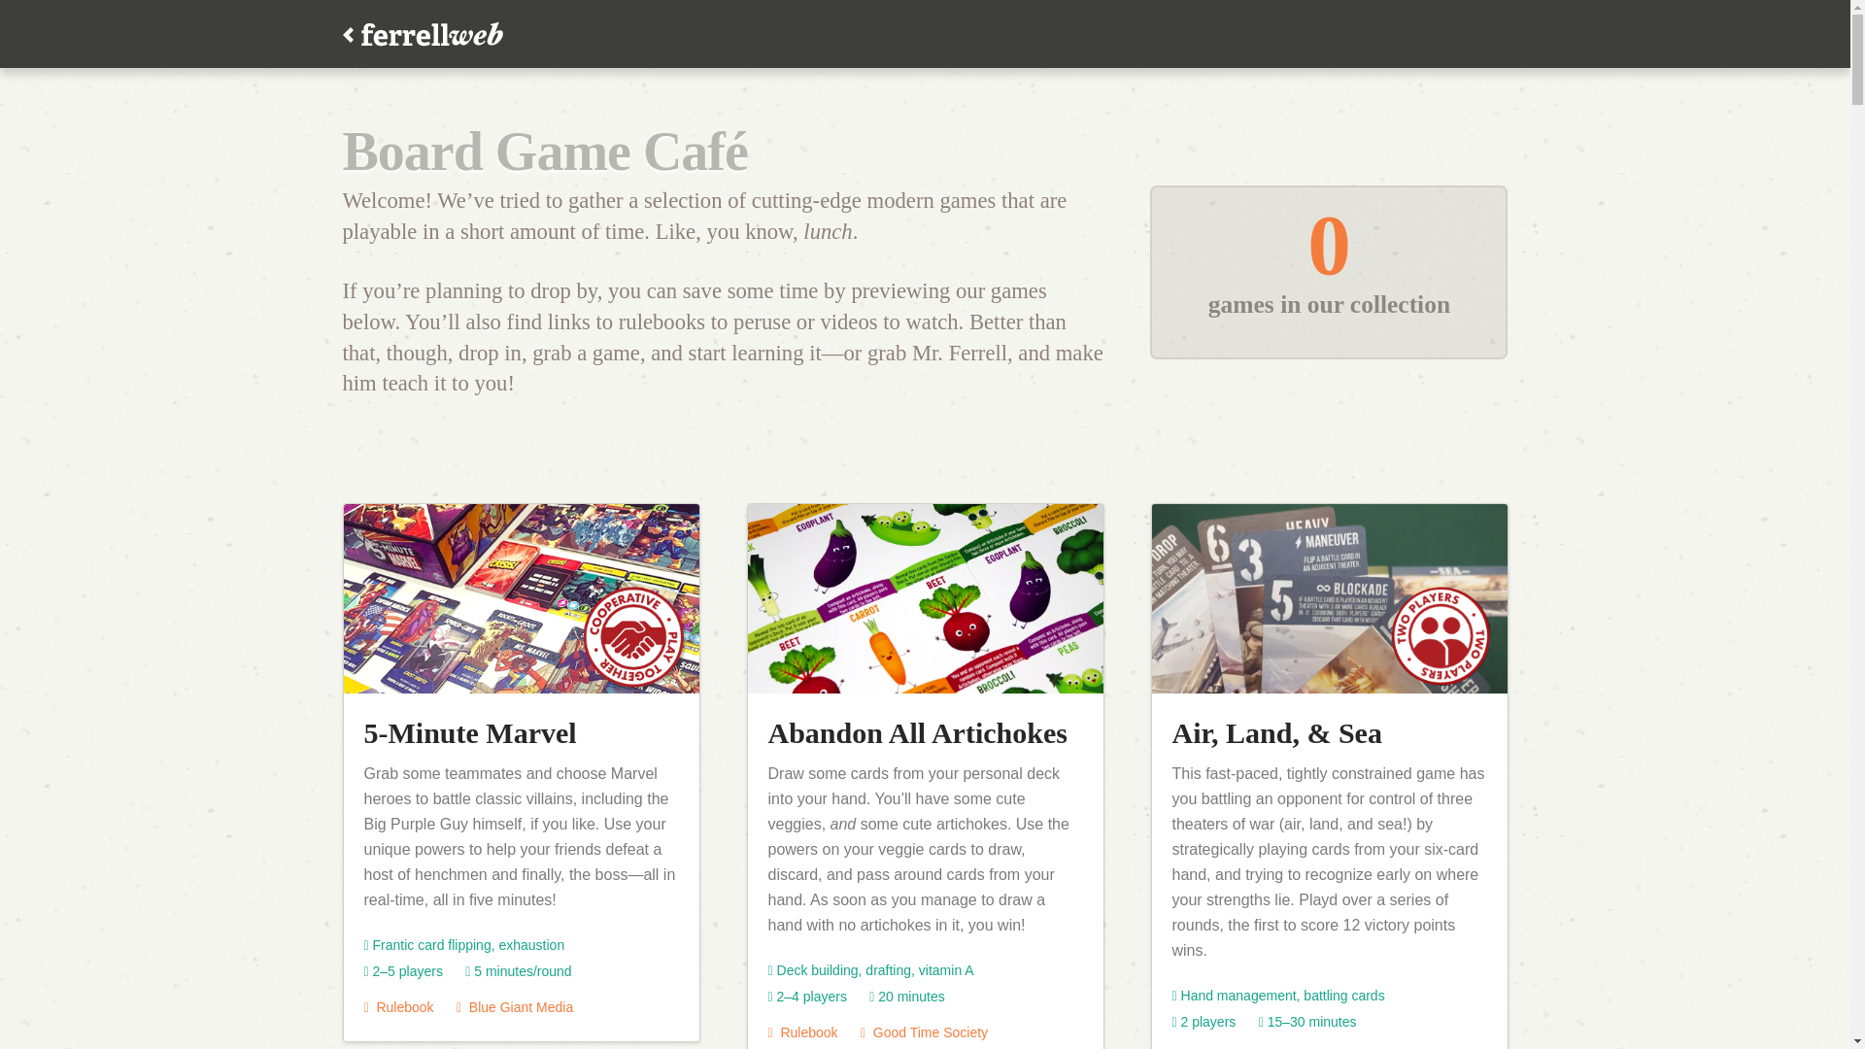 The height and width of the screenshot is (1049, 1865). I want to click on   Blue Giant Media, so click(515, 1007).